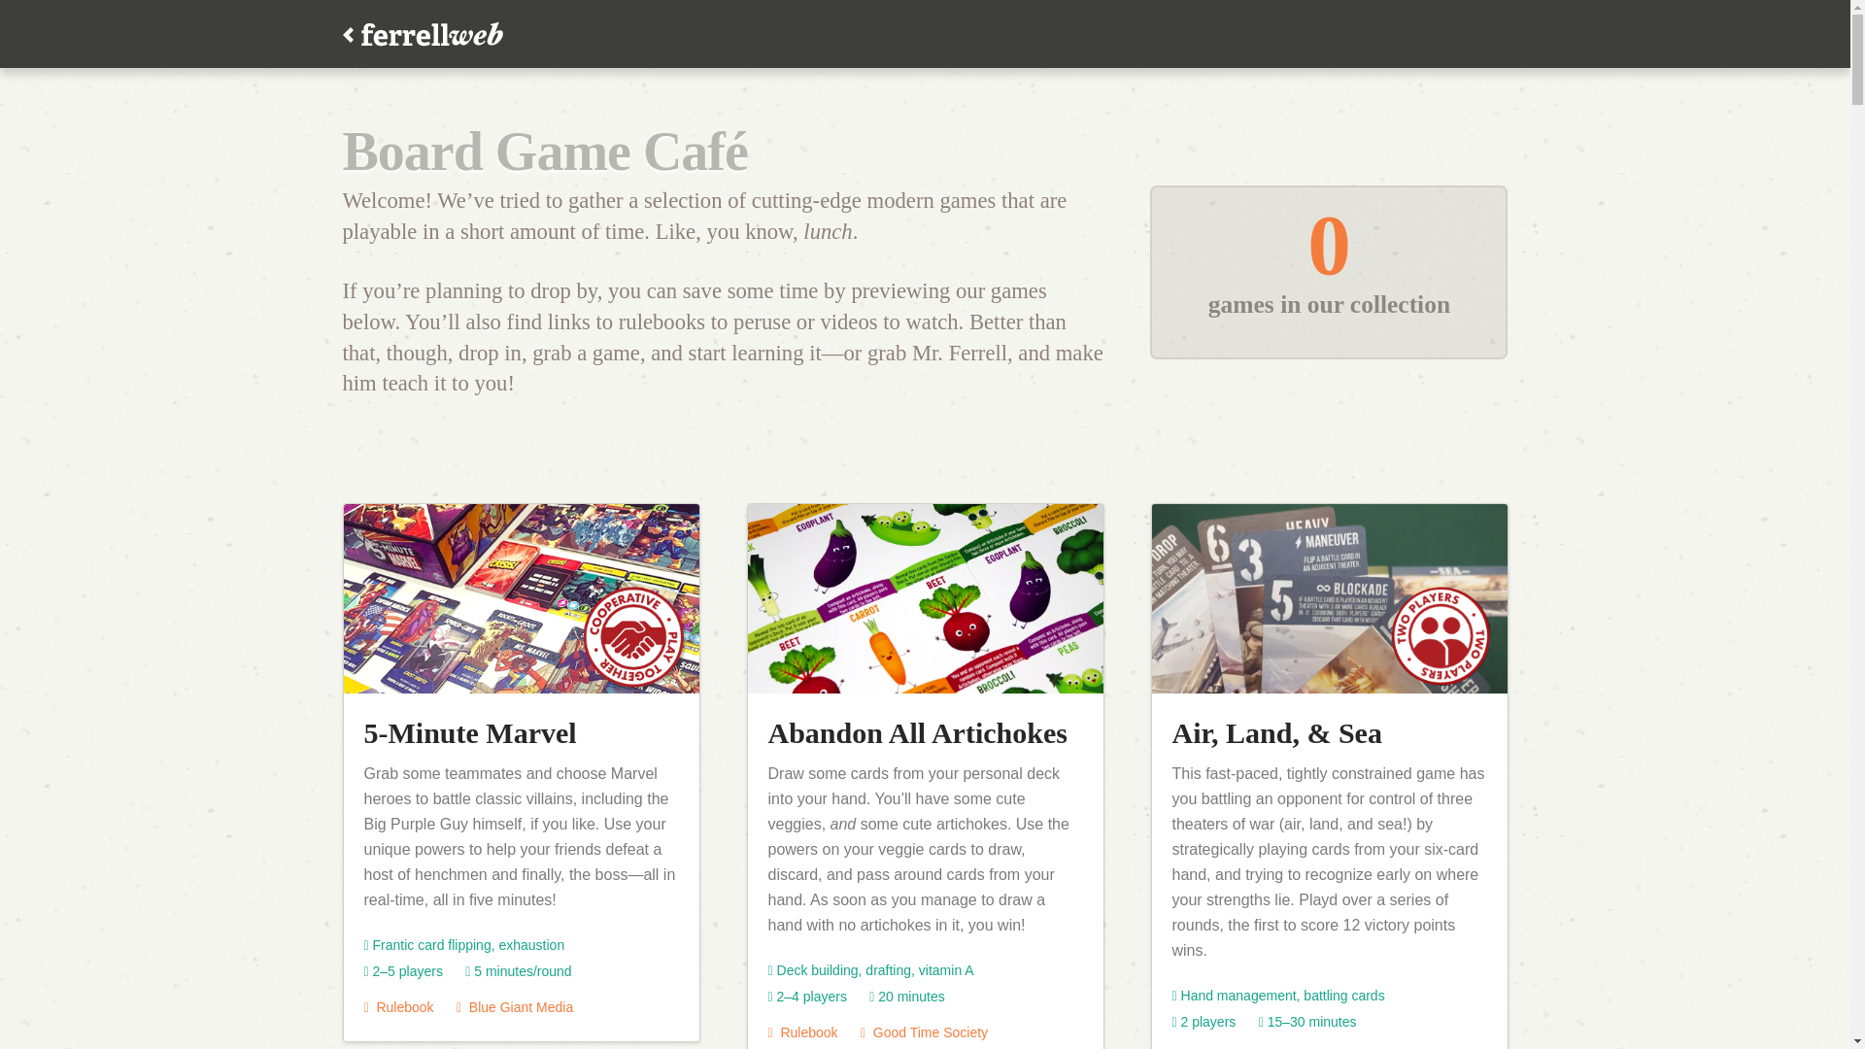 The height and width of the screenshot is (1049, 1865). I want to click on   Blue Giant Media, so click(515, 1007).